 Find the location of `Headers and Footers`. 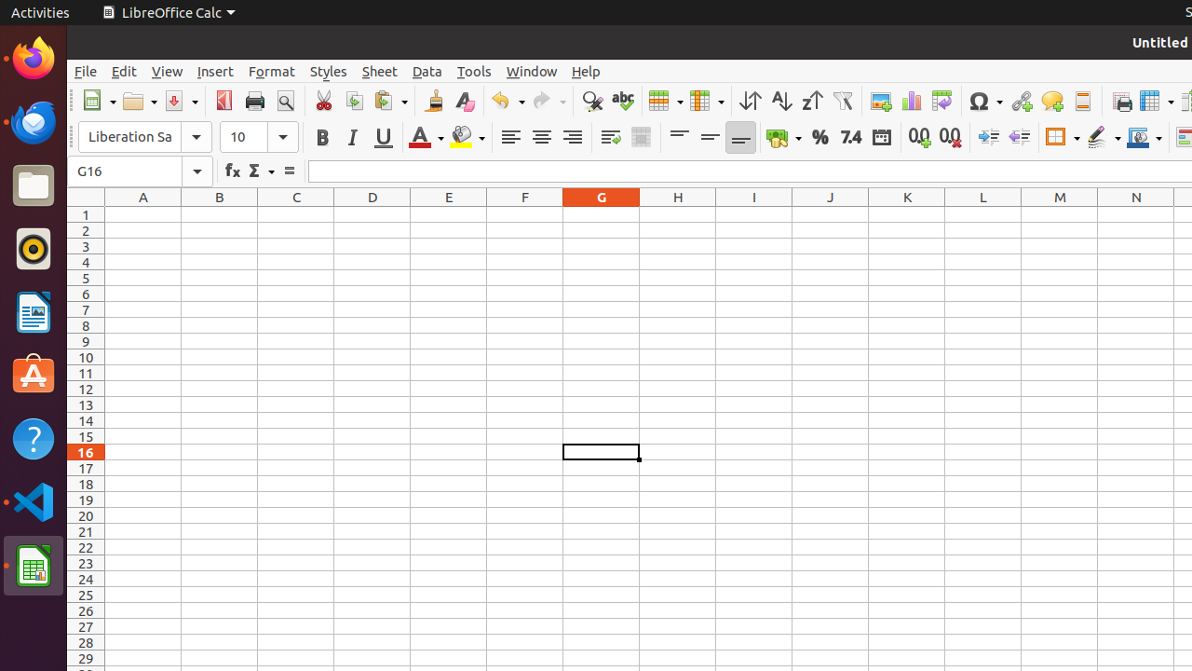

Headers and Footers is located at coordinates (1082, 101).